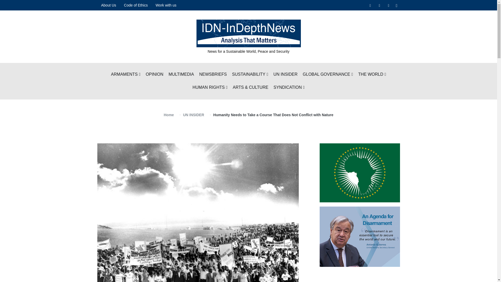  What do you see at coordinates (109, 5) in the screenshot?
I see `About Us` at bounding box center [109, 5].